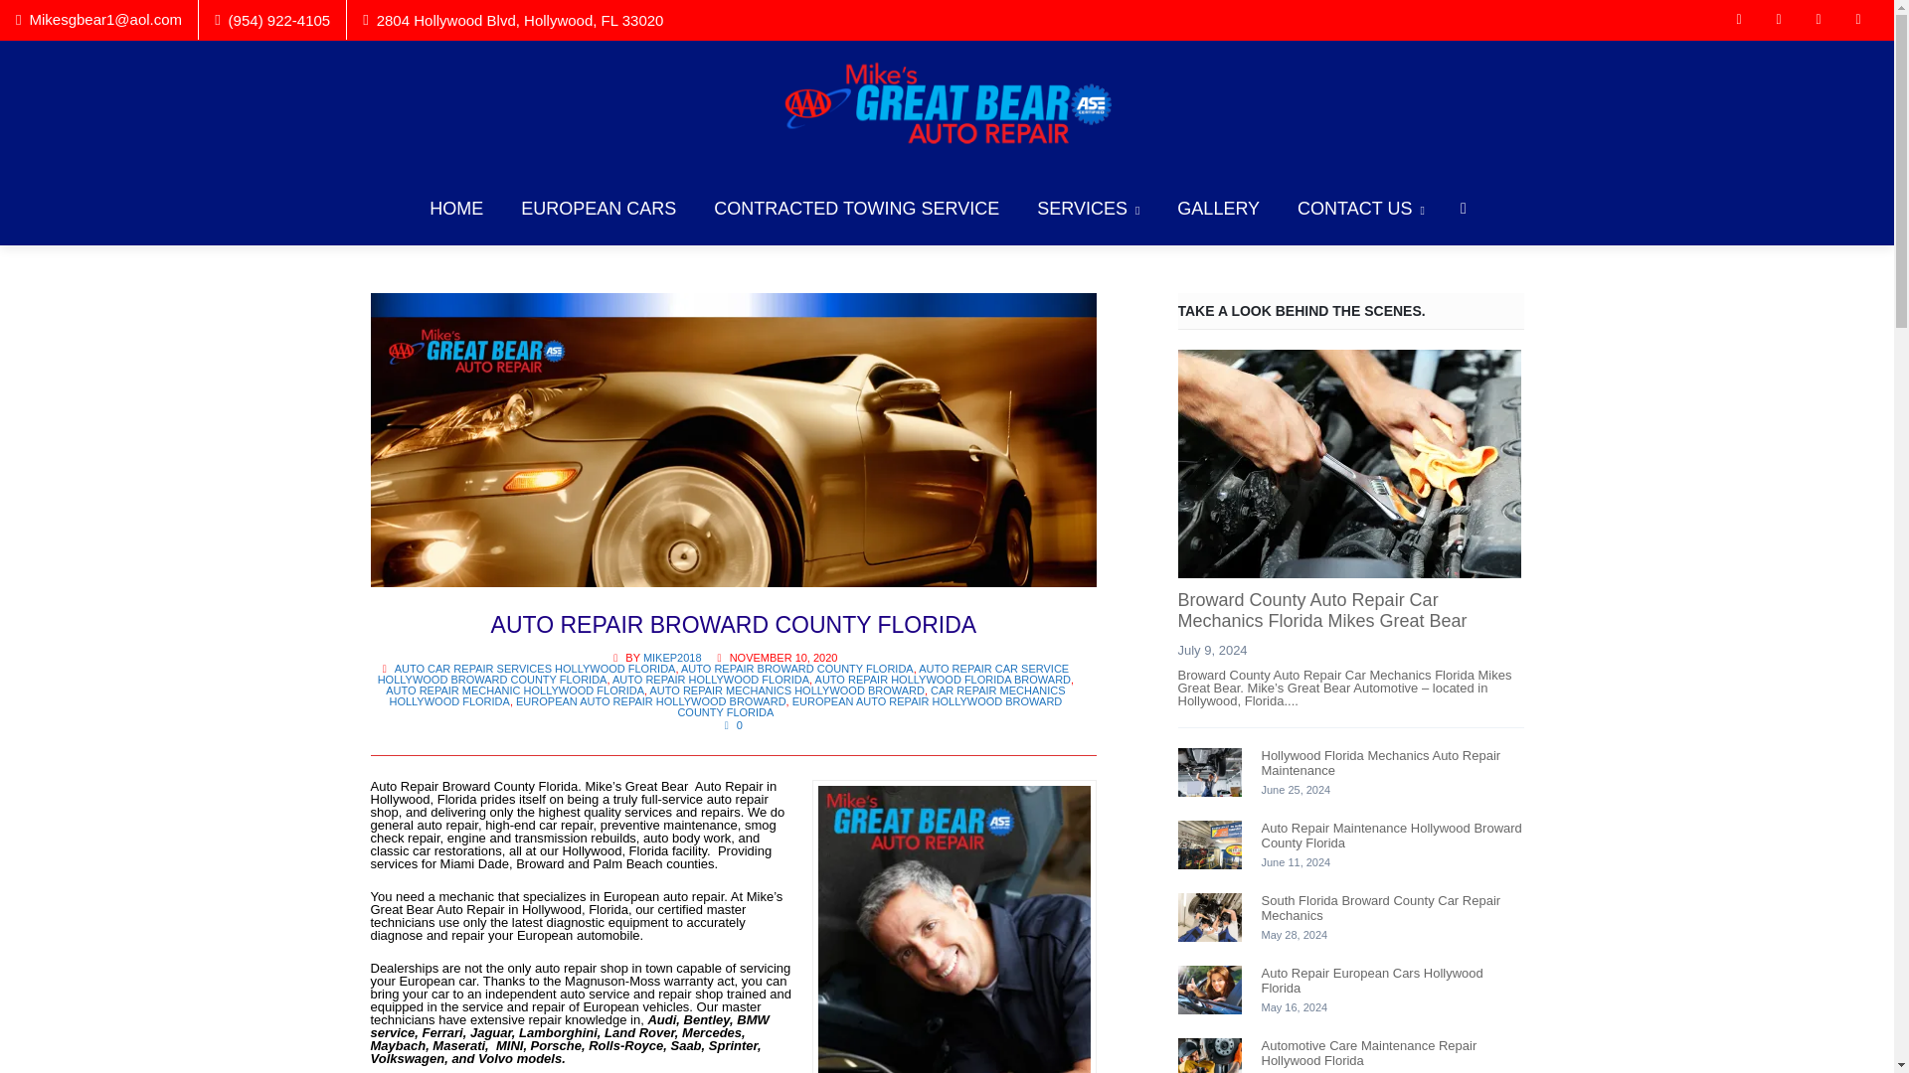 This screenshot has width=1909, height=1073. Describe the element at coordinates (455, 209) in the screenshot. I see `HOME` at that location.